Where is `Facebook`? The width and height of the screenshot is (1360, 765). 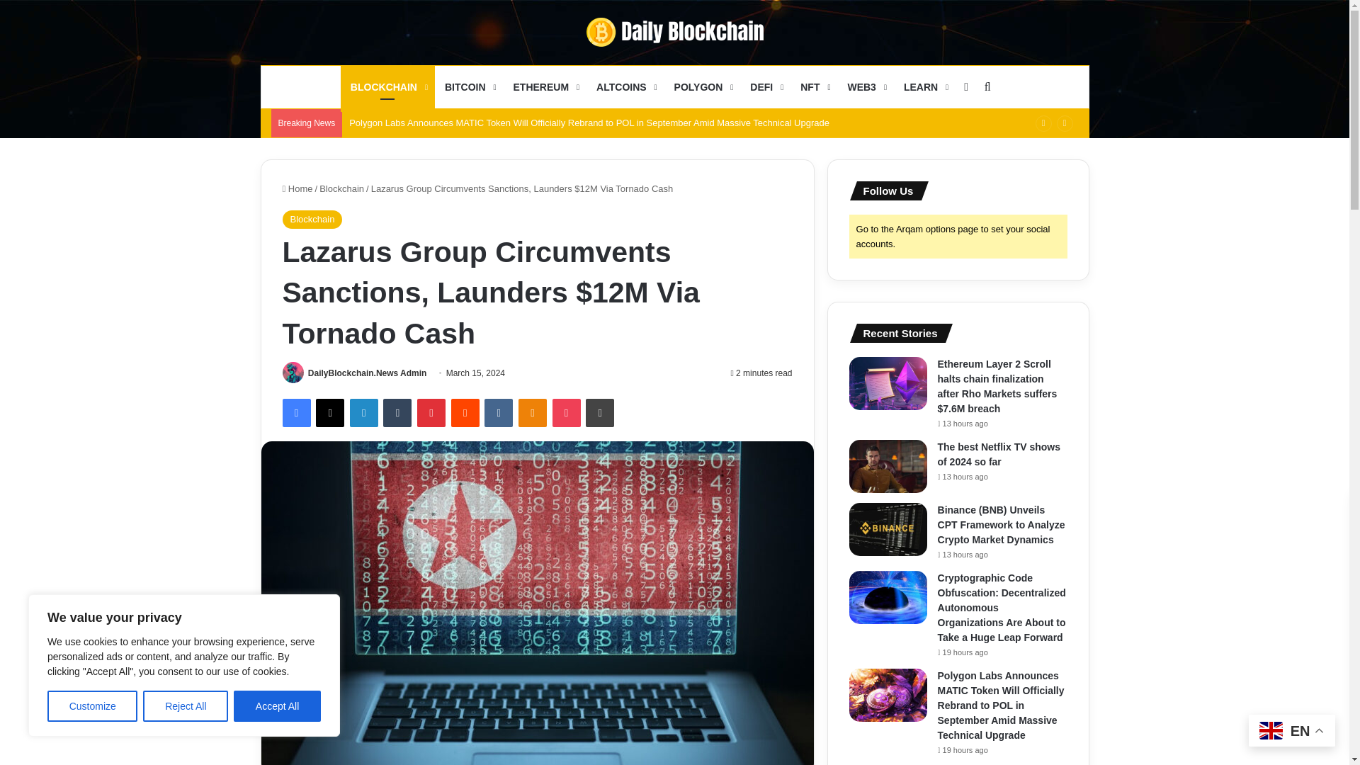 Facebook is located at coordinates (295, 412).